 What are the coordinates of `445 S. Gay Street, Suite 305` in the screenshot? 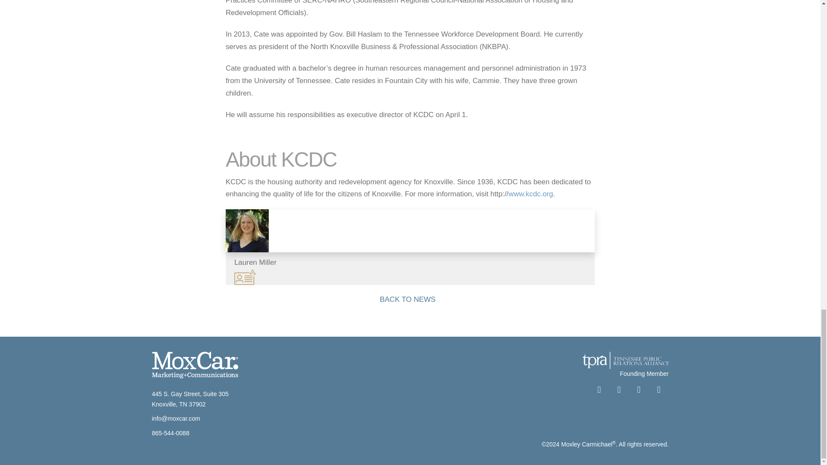 It's located at (190, 394).